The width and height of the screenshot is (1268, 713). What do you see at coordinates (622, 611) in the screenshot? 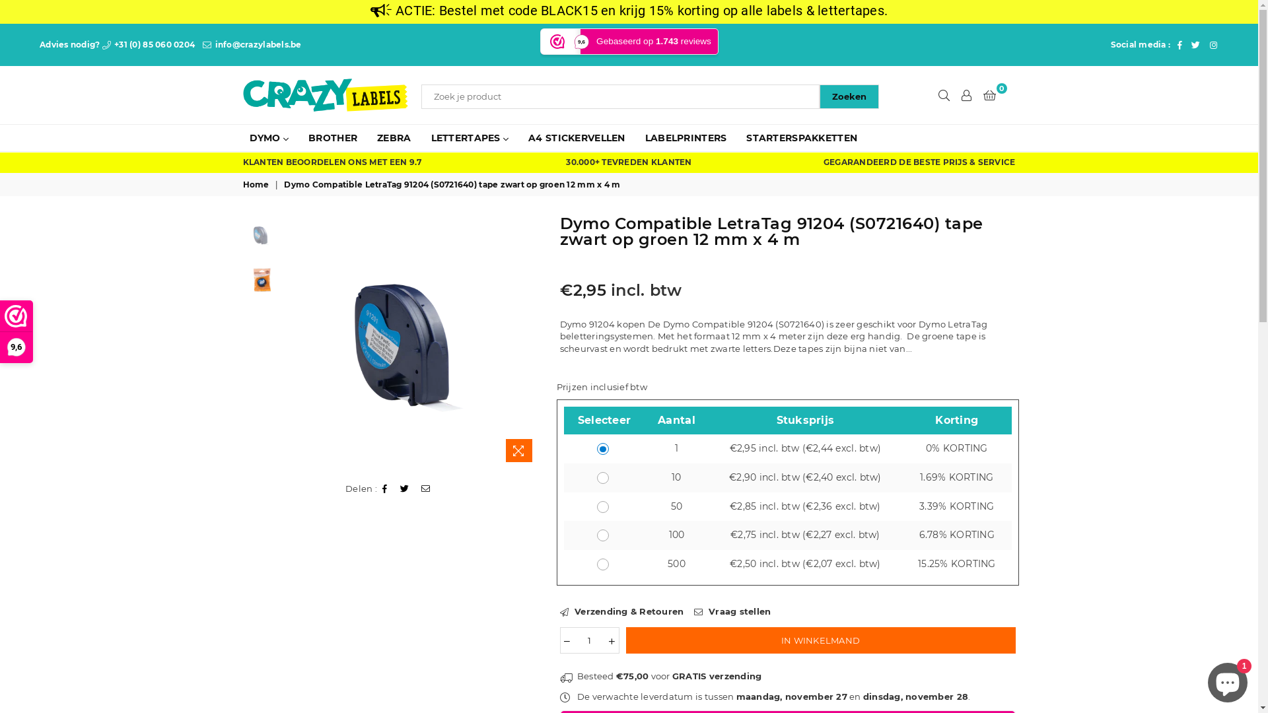
I see `Verzending & Retouren` at bounding box center [622, 611].